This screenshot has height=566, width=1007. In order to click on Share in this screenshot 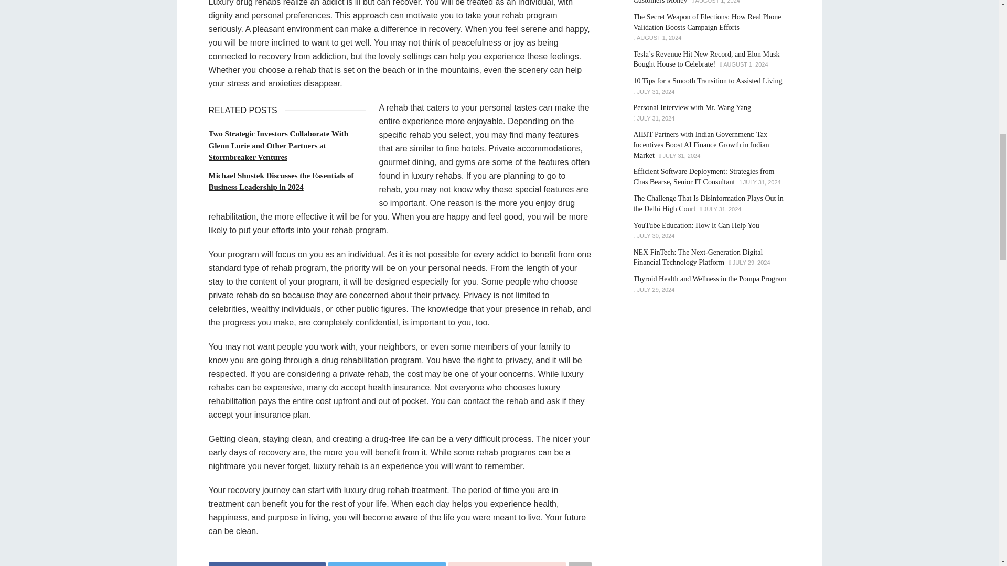, I will do `click(267, 564)`.